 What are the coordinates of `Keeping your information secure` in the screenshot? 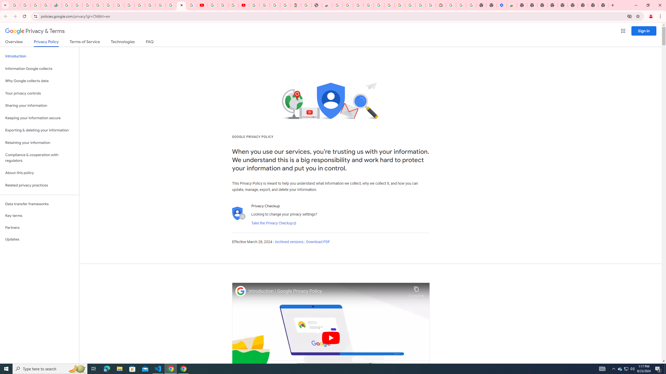 It's located at (40, 118).